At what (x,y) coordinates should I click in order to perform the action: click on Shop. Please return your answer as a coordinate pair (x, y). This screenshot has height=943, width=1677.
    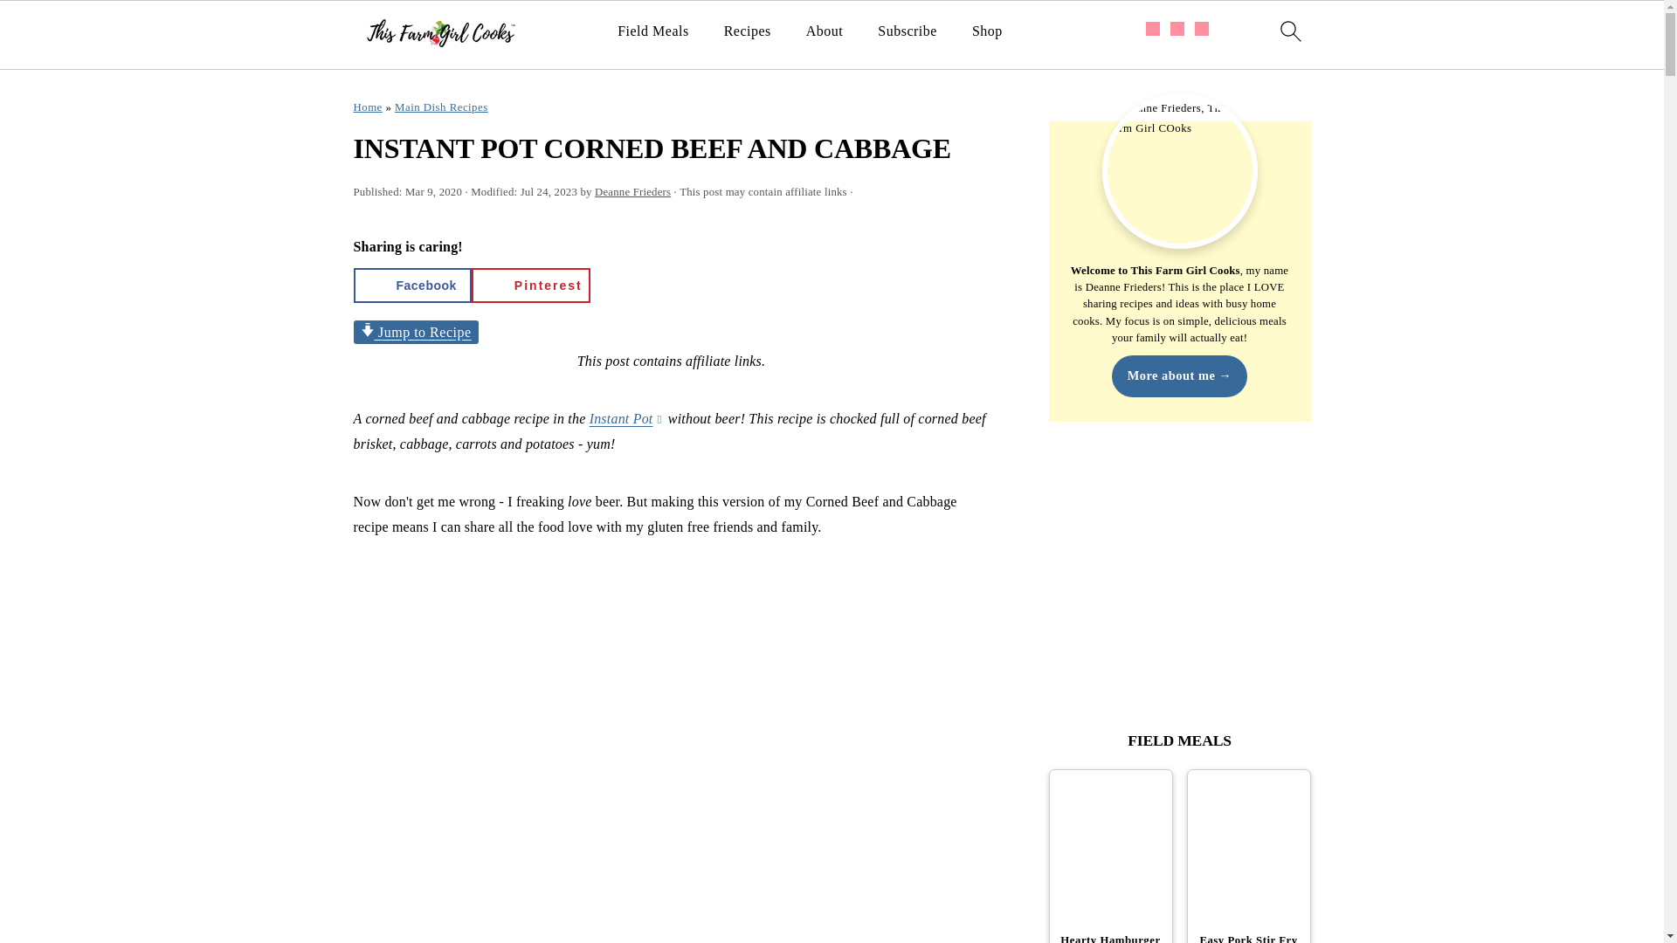
    Looking at the image, I should click on (987, 31).